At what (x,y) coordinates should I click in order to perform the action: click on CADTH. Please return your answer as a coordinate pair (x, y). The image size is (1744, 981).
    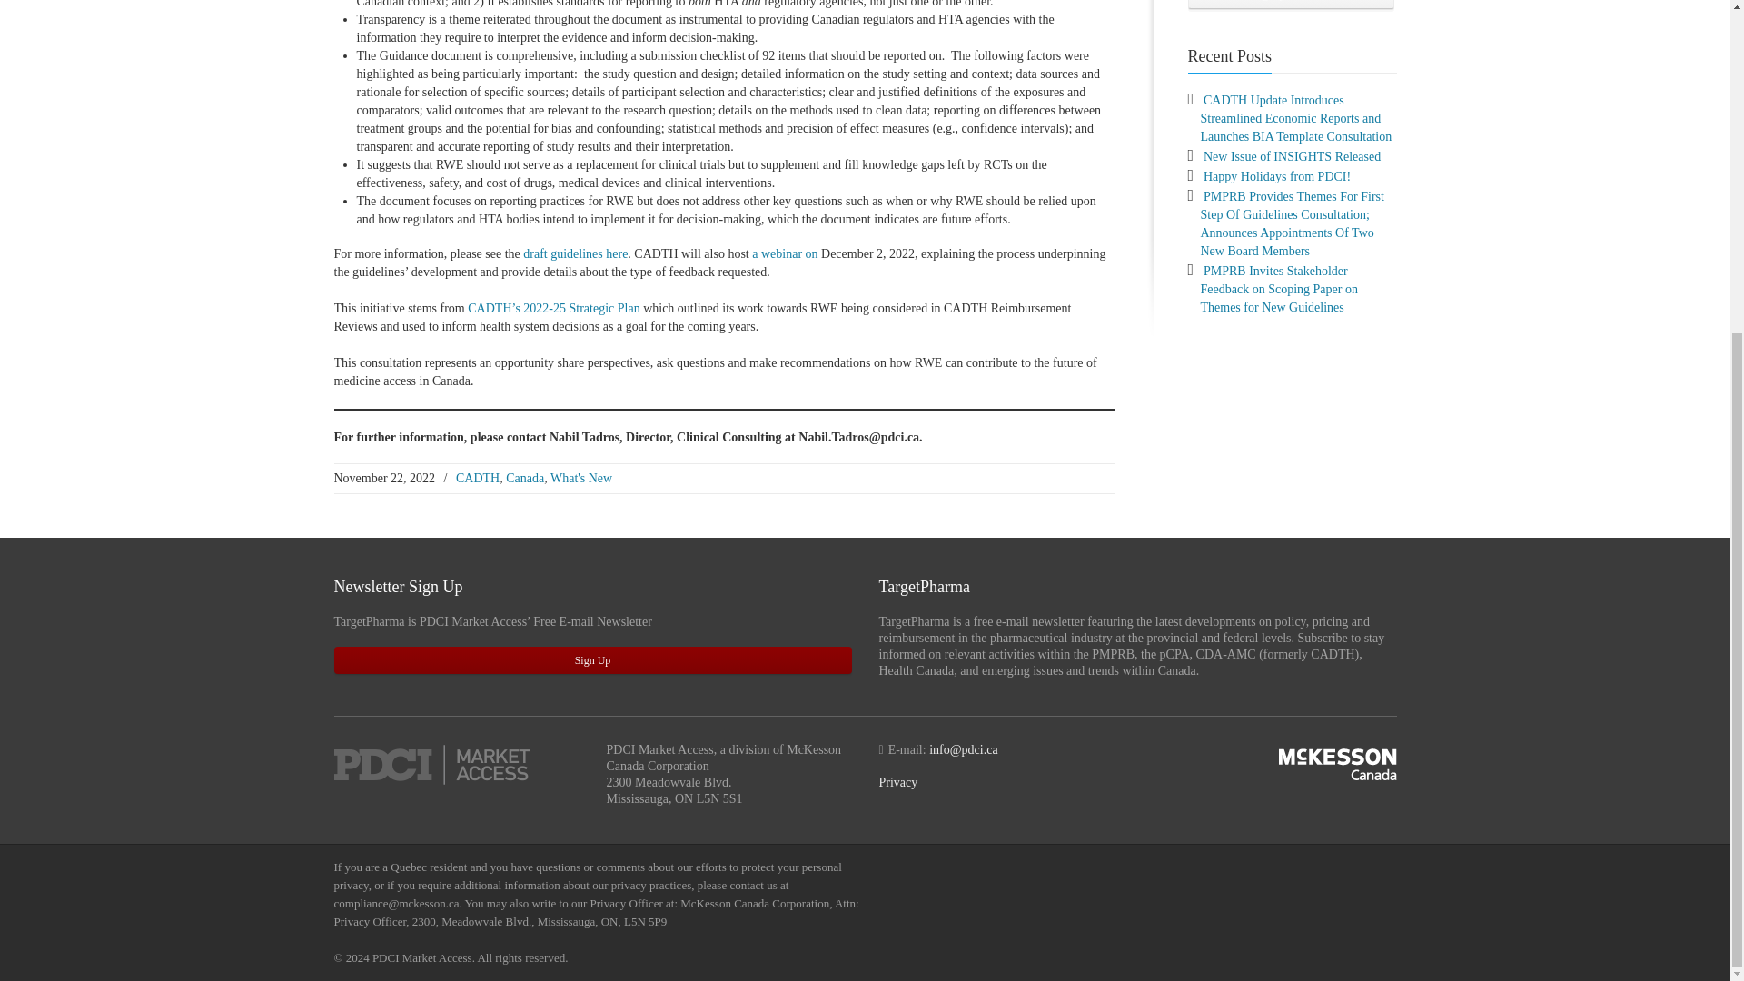
    Looking at the image, I should click on (477, 478).